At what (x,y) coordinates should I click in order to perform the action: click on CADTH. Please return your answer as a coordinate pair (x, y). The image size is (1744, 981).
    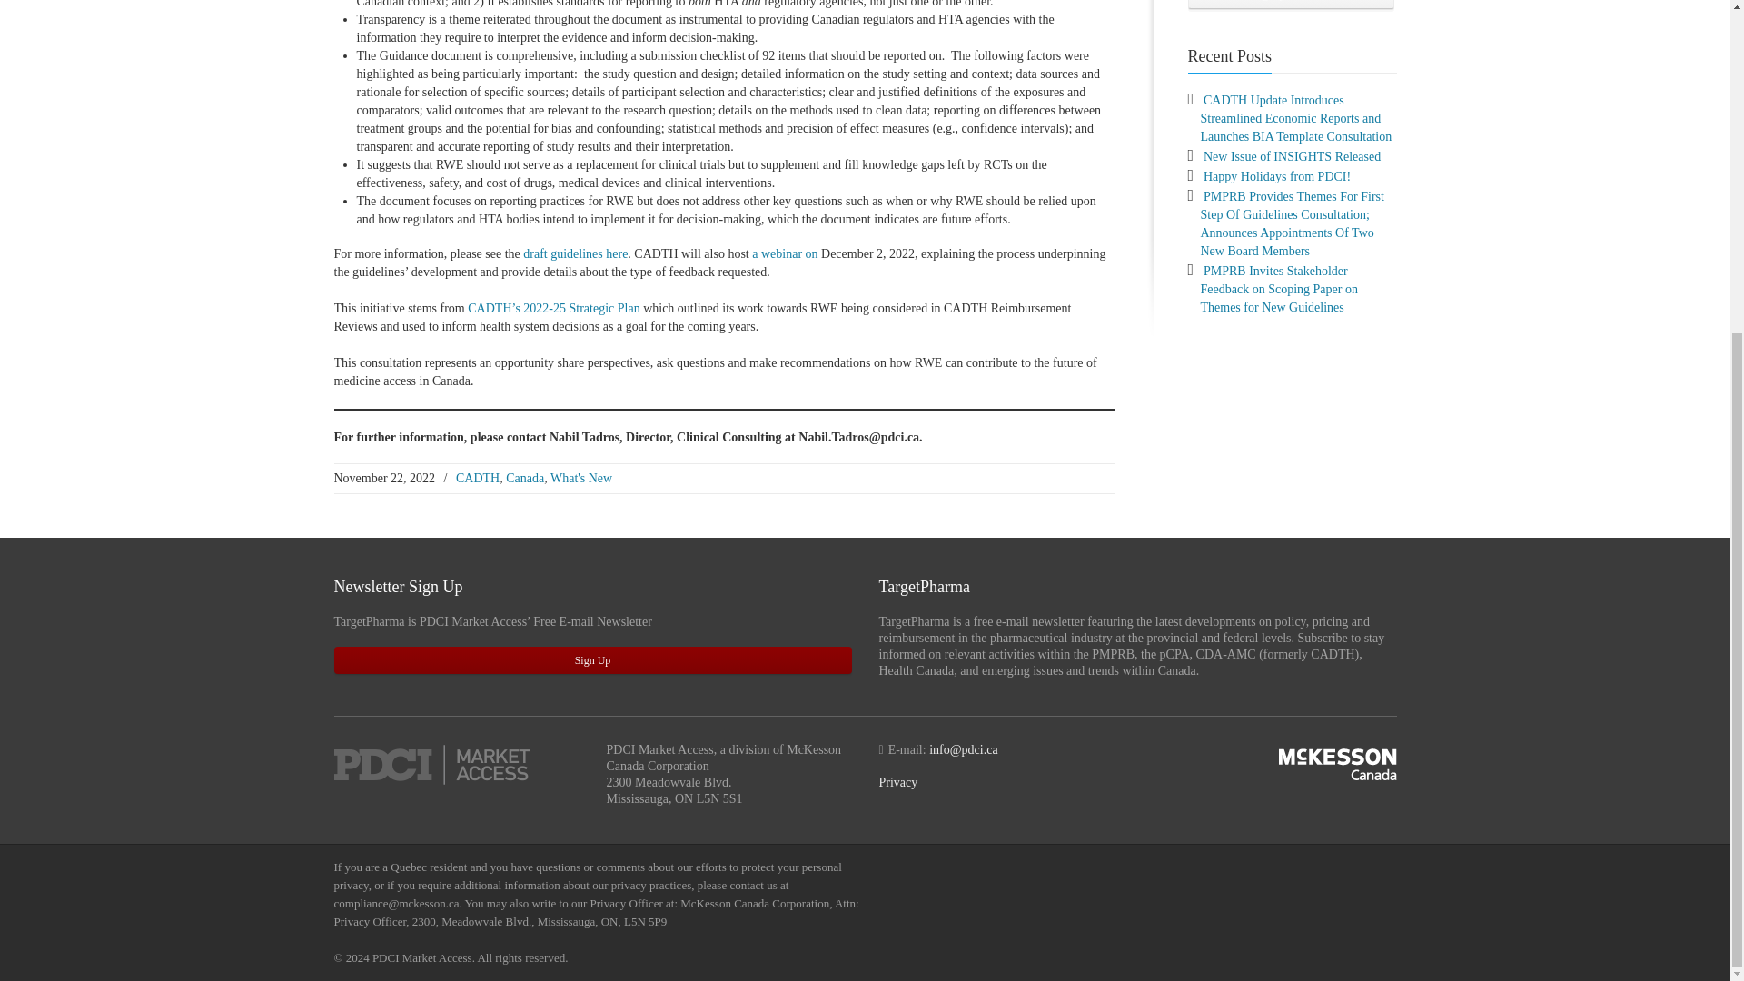
    Looking at the image, I should click on (477, 478).